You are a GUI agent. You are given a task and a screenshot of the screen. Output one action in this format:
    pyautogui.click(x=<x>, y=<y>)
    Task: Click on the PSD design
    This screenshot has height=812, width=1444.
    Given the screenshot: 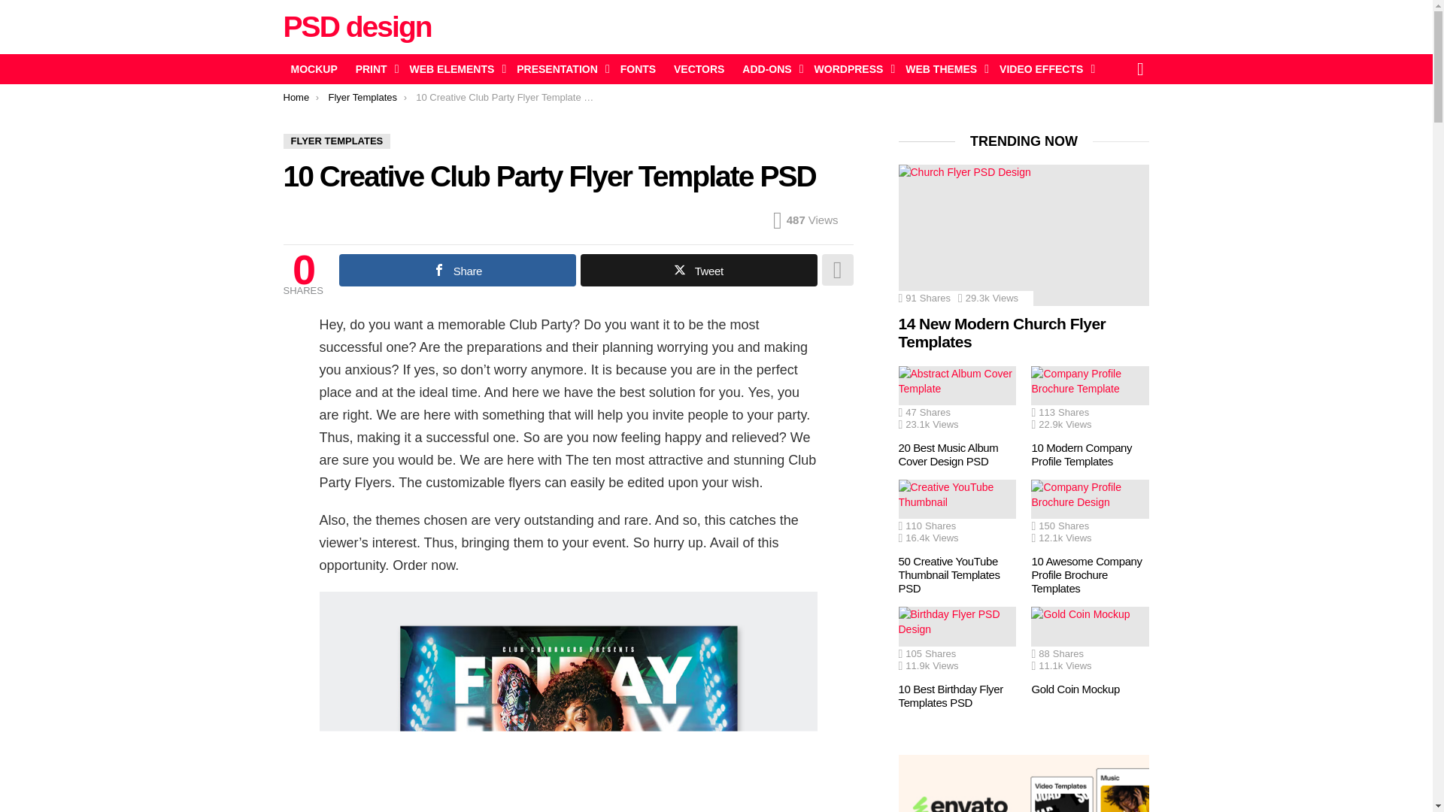 What is the action you would take?
    pyautogui.click(x=356, y=27)
    